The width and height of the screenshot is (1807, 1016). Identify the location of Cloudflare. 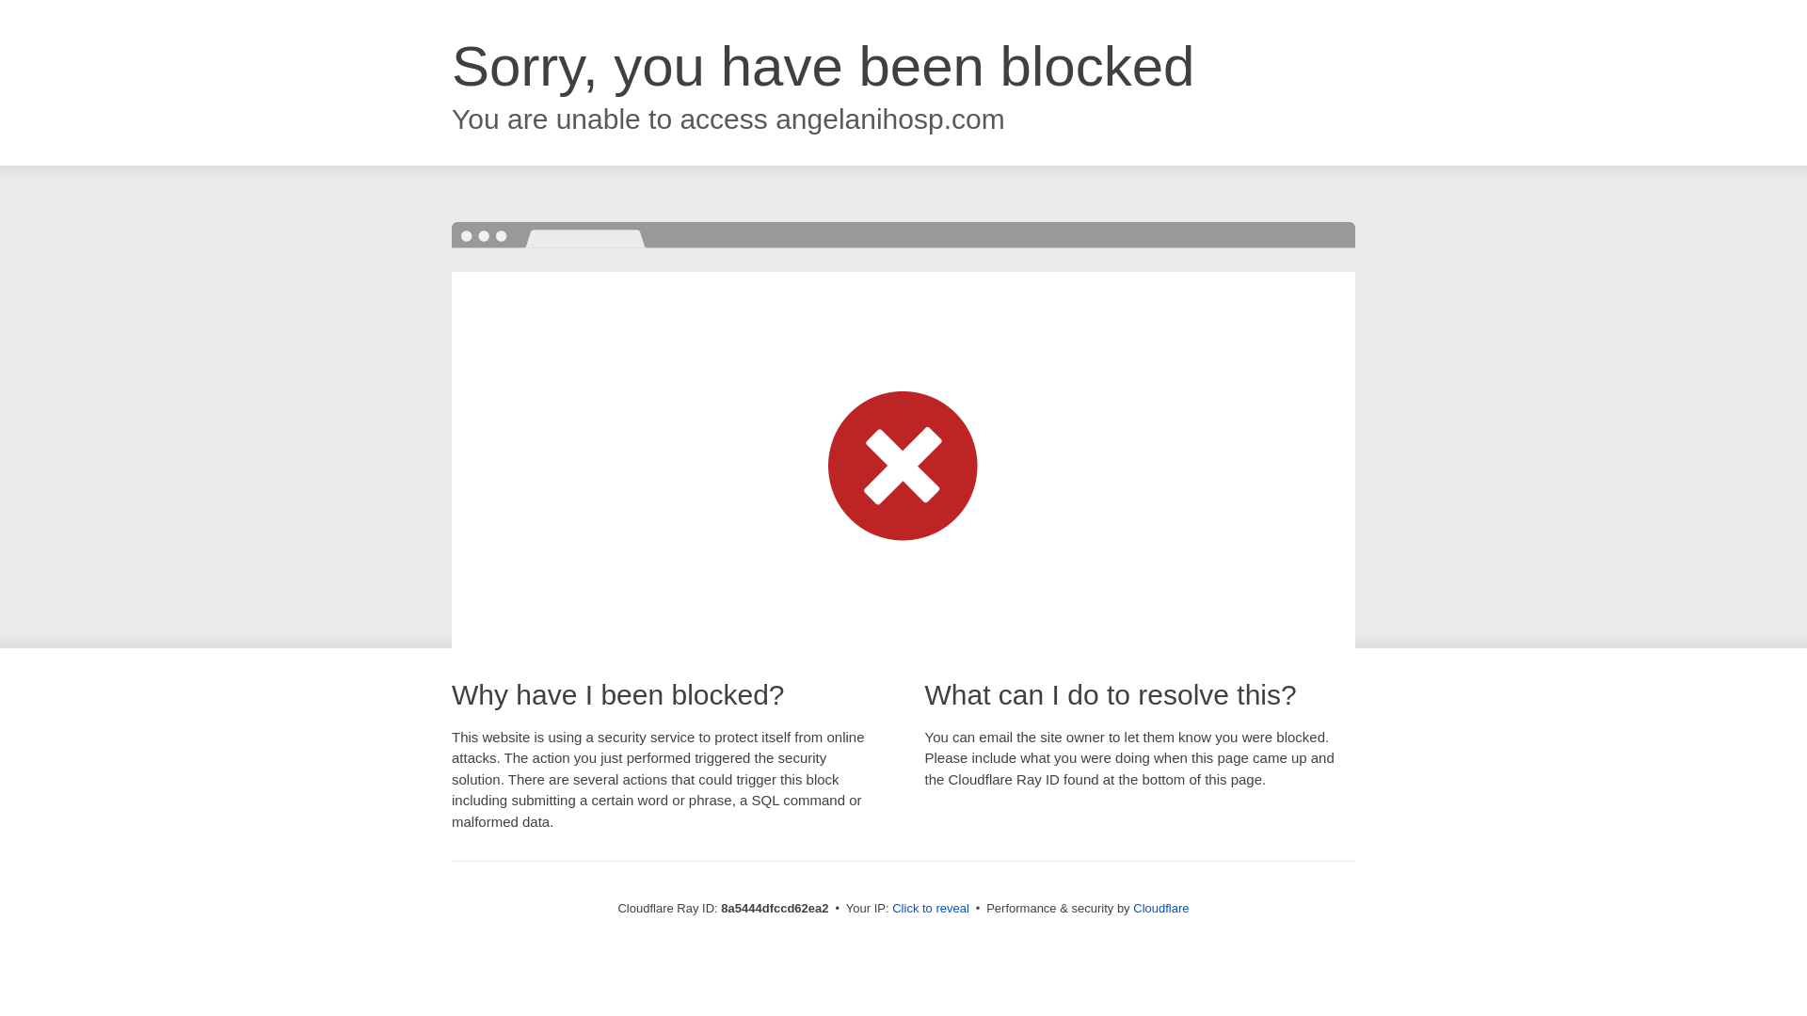
(1160, 908).